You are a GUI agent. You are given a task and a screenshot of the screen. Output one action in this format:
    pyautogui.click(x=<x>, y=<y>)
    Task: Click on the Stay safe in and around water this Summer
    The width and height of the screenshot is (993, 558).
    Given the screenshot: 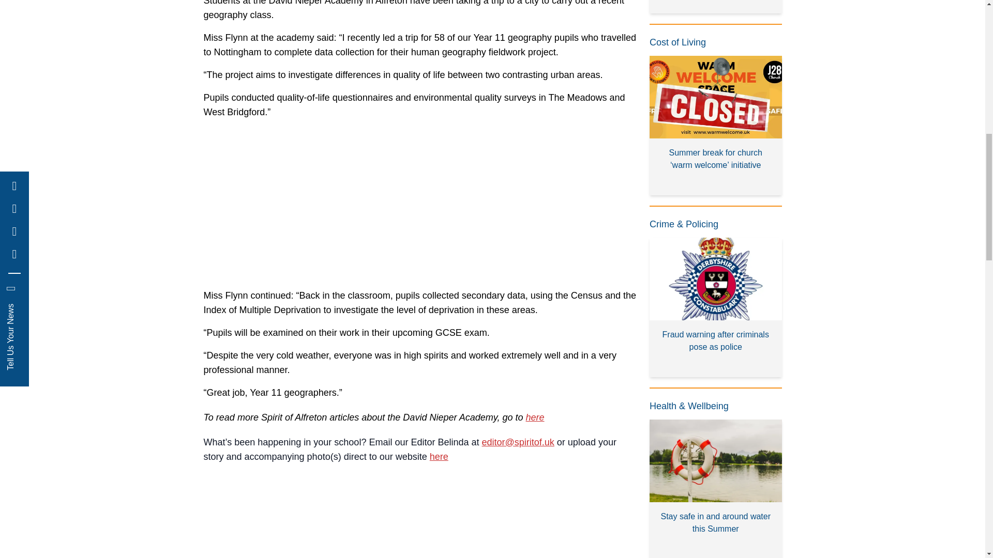 What is the action you would take?
    pyautogui.click(x=716, y=489)
    